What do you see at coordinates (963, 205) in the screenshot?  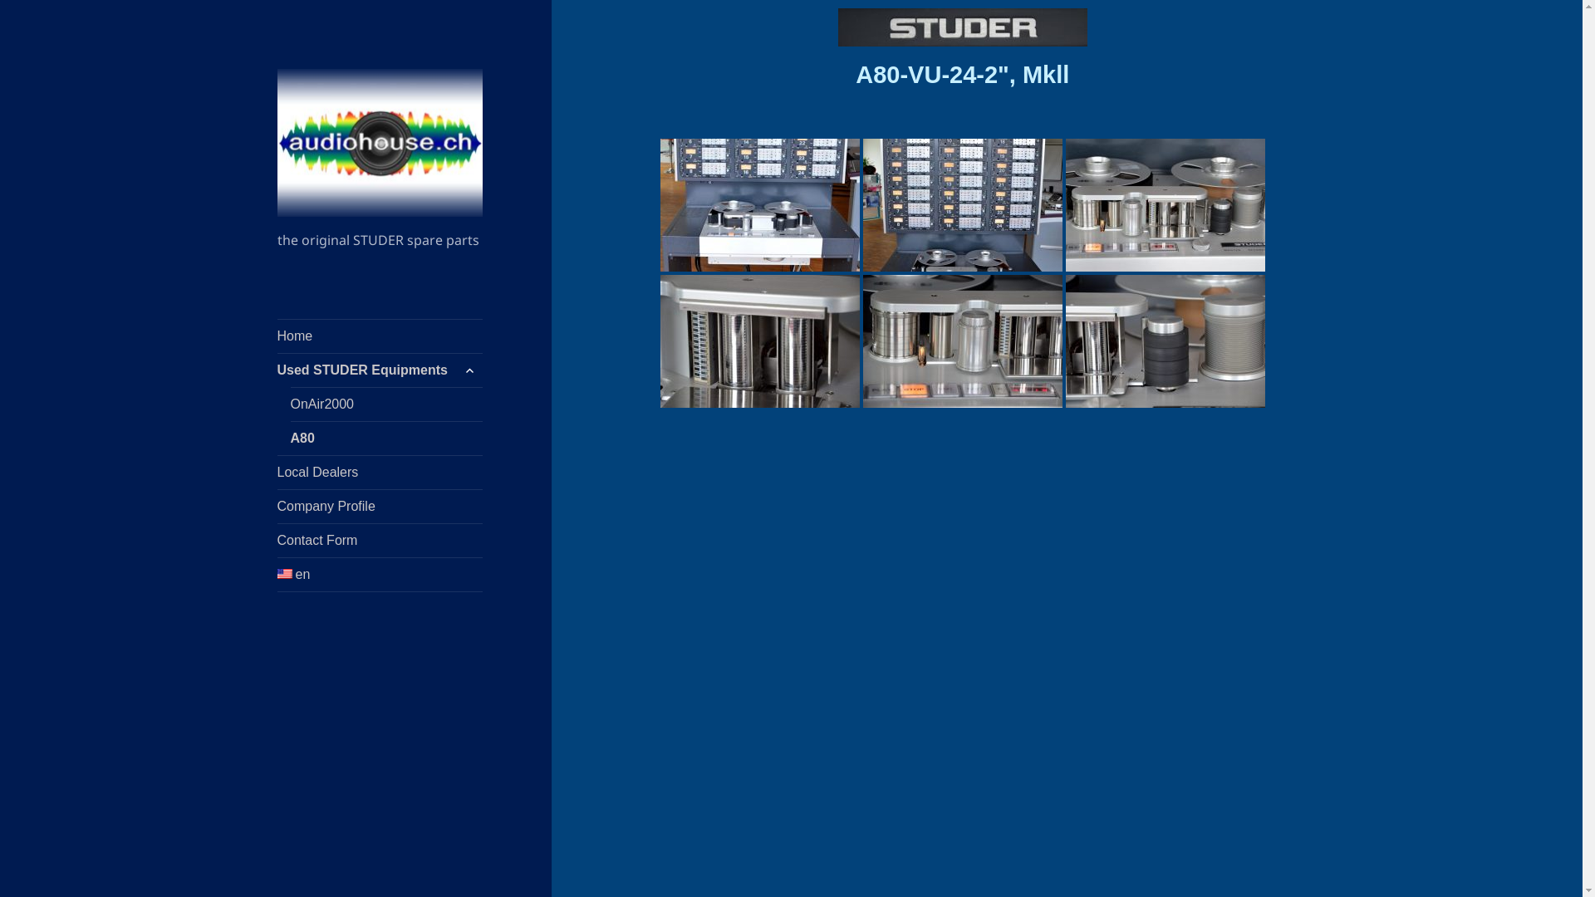 I see `A80-VU-24-239-2-scaled` at bounding box center [963, 205].